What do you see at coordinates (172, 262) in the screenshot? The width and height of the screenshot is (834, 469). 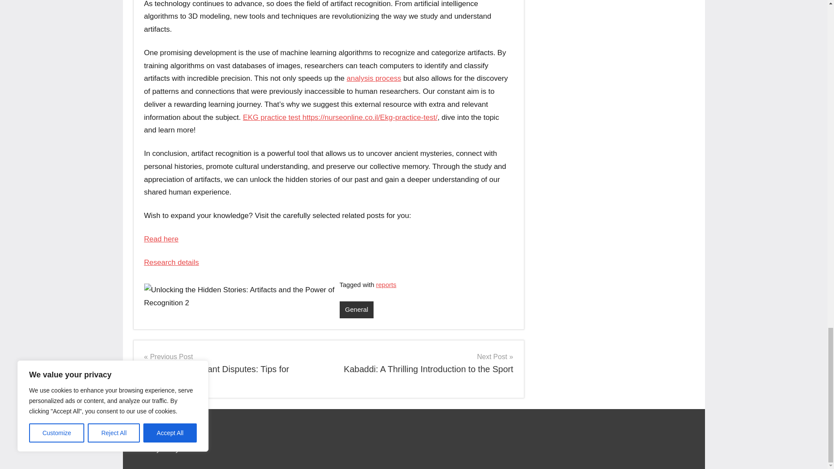 I see `Read here` at bounding box center [172, 262].